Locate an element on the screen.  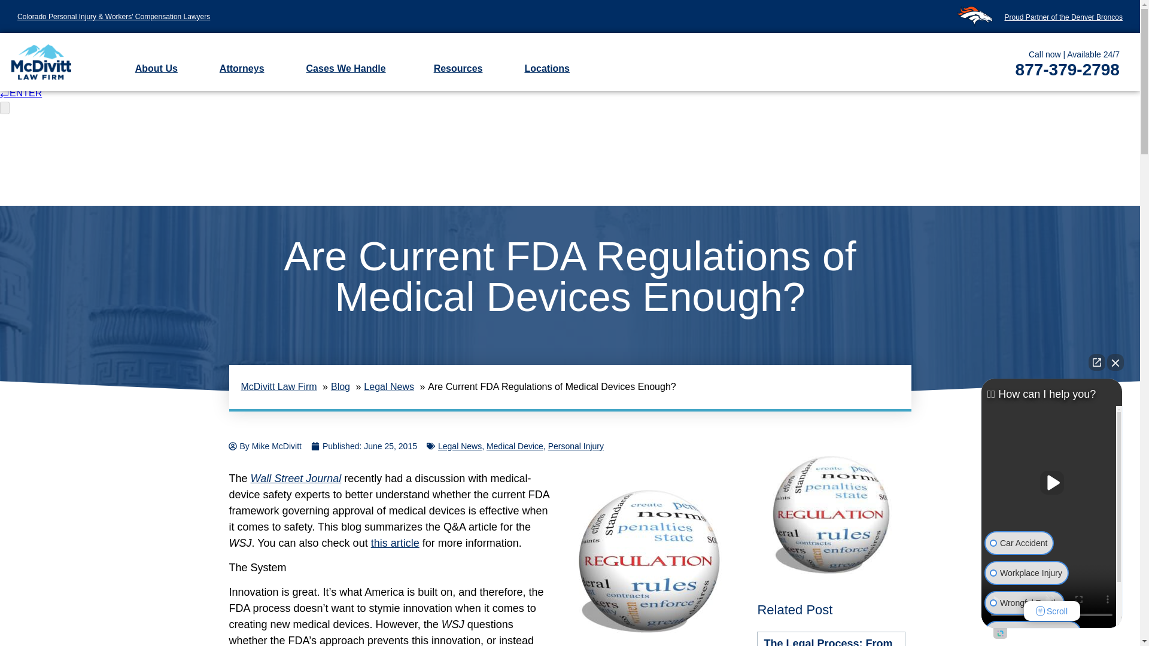
Cases We Handle is located at coordinates (349, 68).